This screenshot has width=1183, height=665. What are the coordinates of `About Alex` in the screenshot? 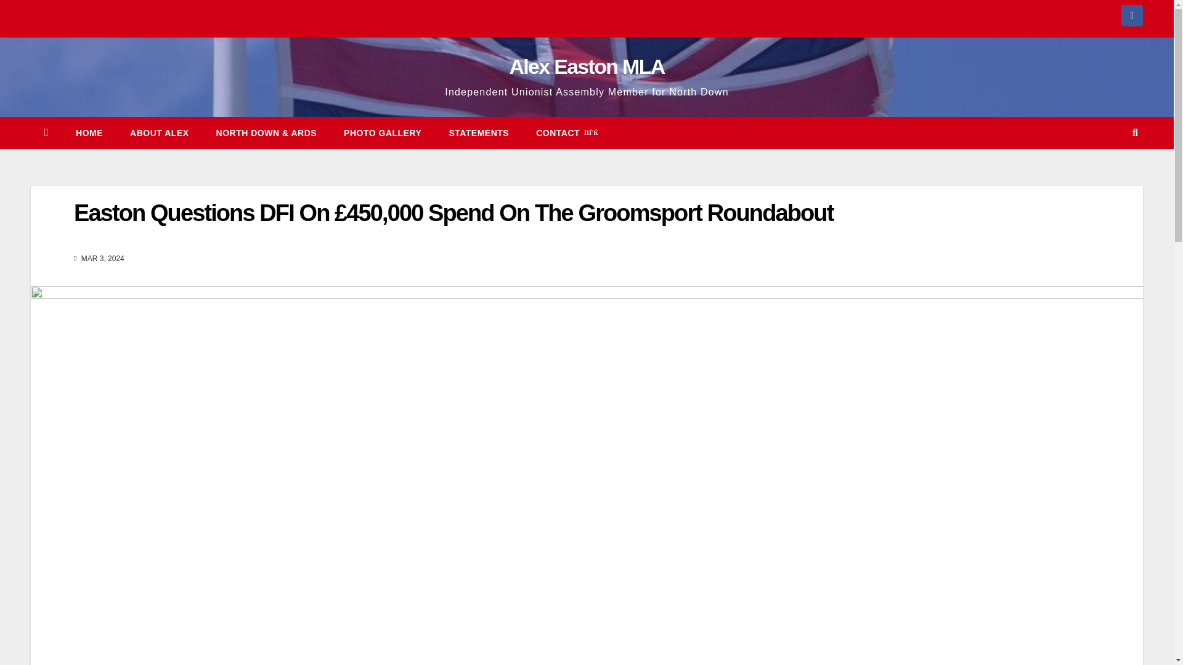 It's located at (159, 133).